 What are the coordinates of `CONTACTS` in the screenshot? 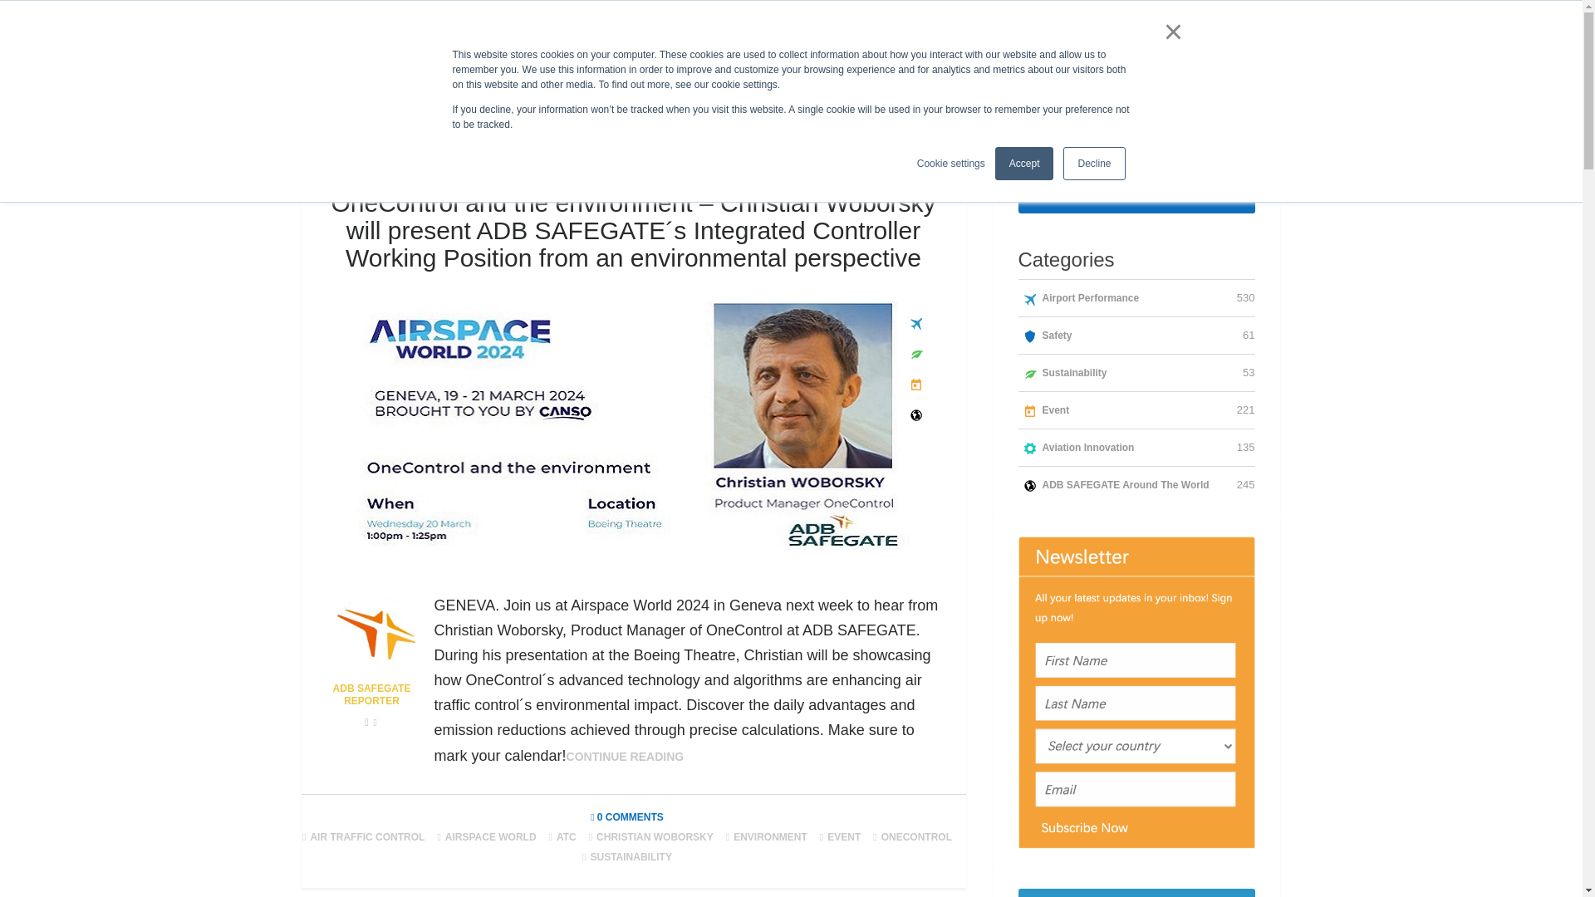 It's located at (1244, 17).